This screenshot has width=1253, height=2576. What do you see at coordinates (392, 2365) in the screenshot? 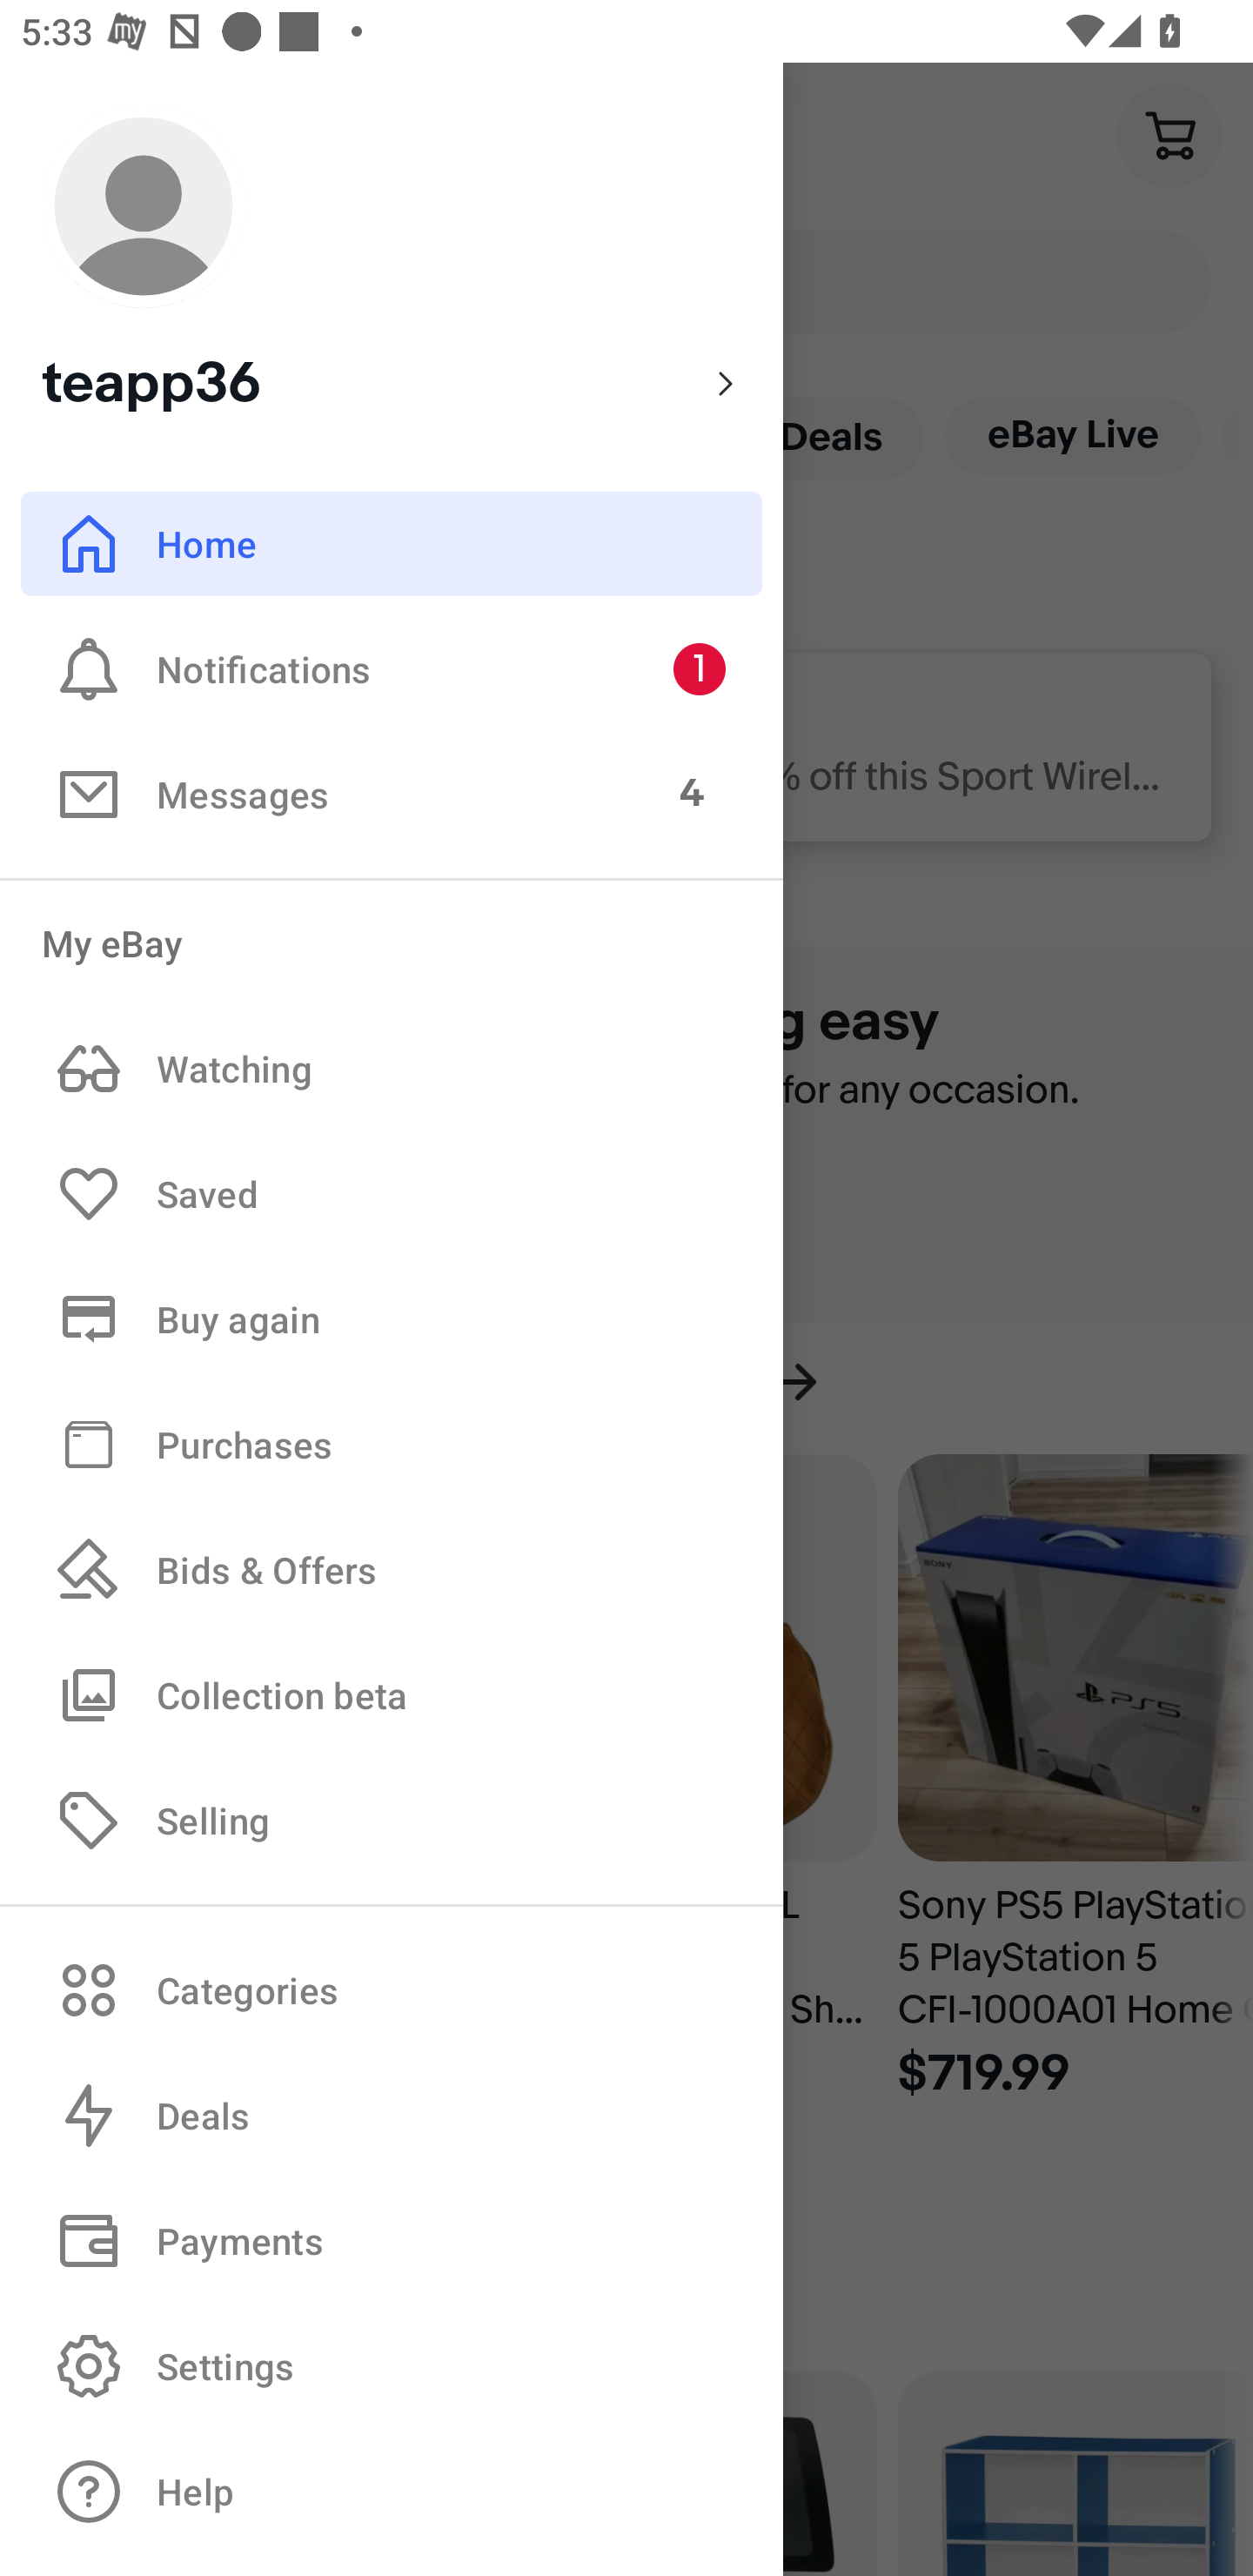
I see `Settings` at bounding box center [392, 2365].